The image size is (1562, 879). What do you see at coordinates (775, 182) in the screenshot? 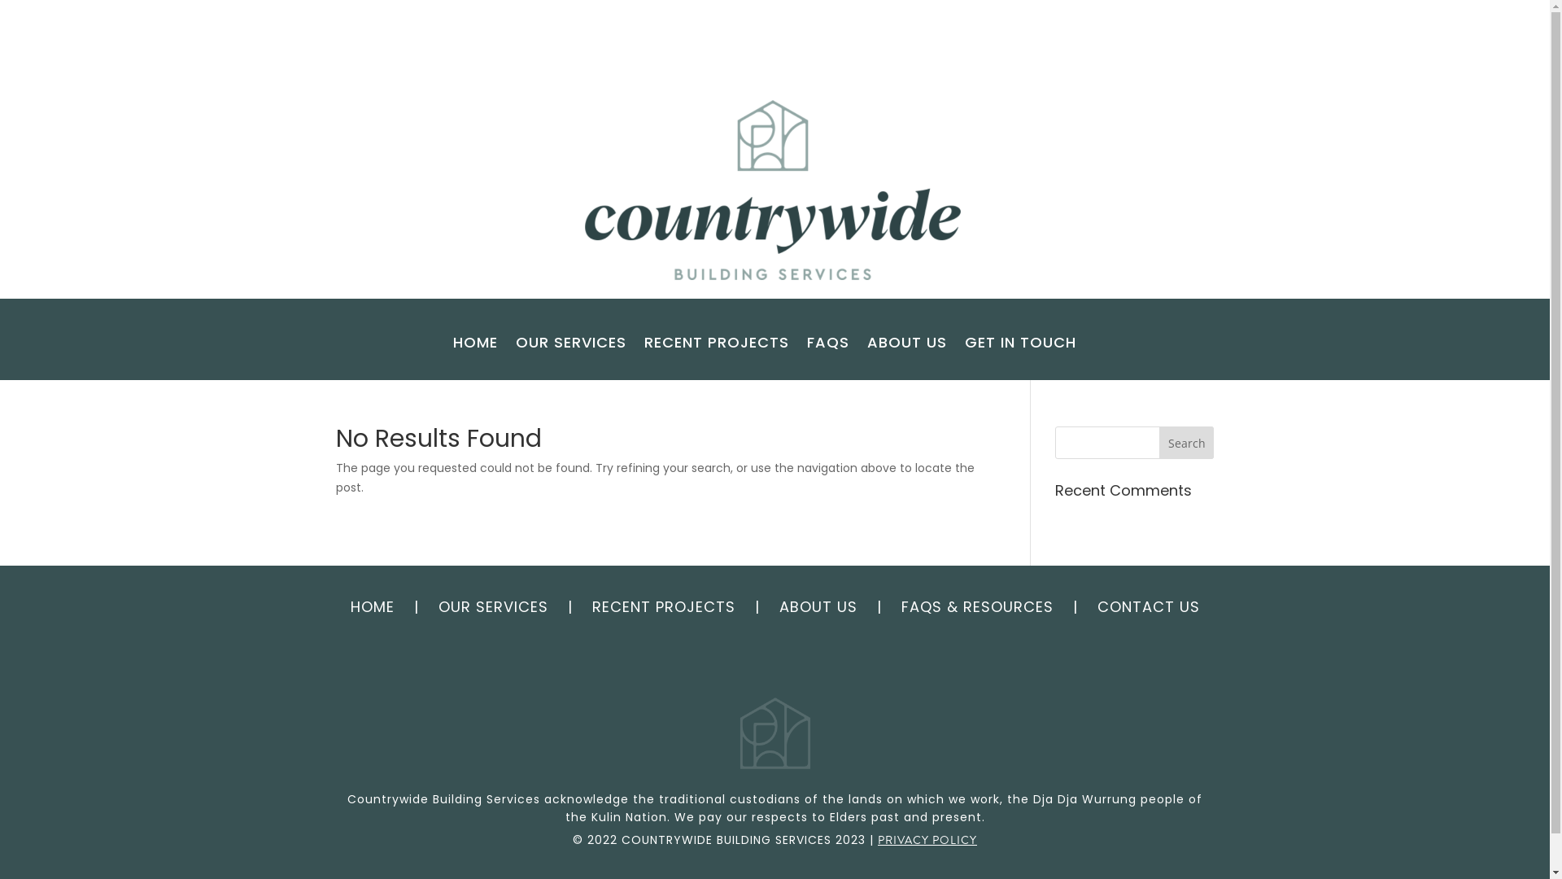
I see `Countrywide Building Services Logo` at bounding box center [775, 182].